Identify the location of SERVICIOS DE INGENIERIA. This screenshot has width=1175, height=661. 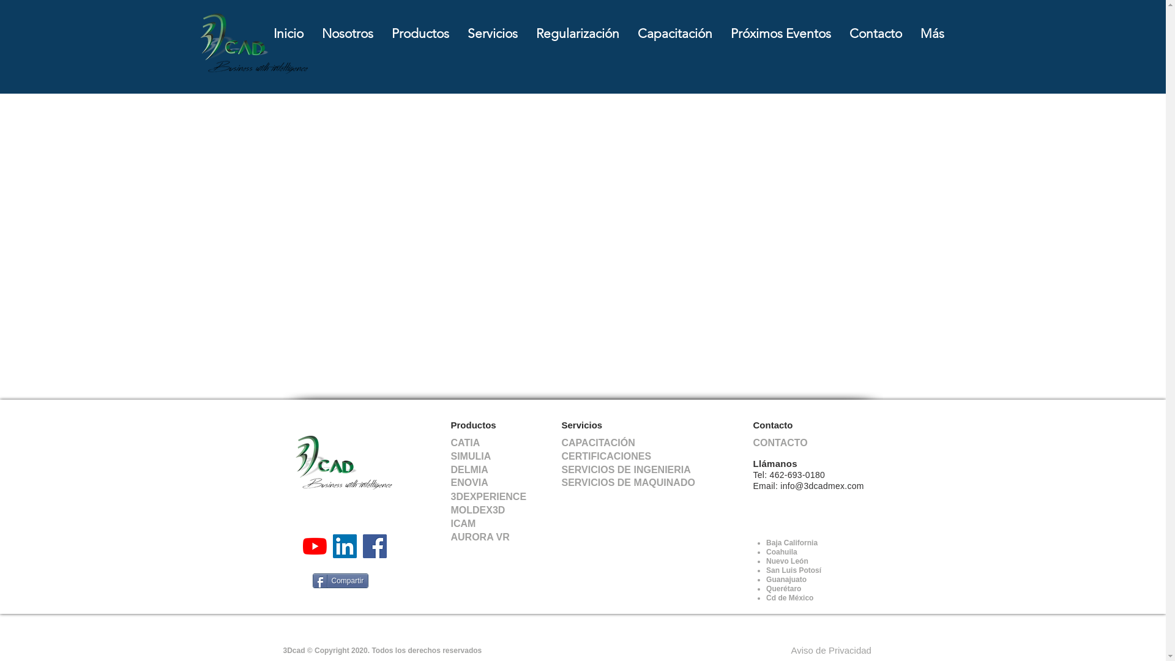
(638, 470).